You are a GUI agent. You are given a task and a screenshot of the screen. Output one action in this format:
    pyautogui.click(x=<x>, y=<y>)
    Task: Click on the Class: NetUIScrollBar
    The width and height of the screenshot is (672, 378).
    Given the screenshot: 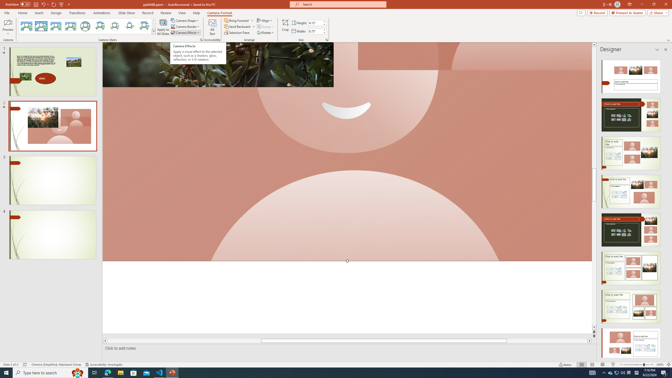 What is the action you would take?
    pyautogui.click(x=665, y=207)
    